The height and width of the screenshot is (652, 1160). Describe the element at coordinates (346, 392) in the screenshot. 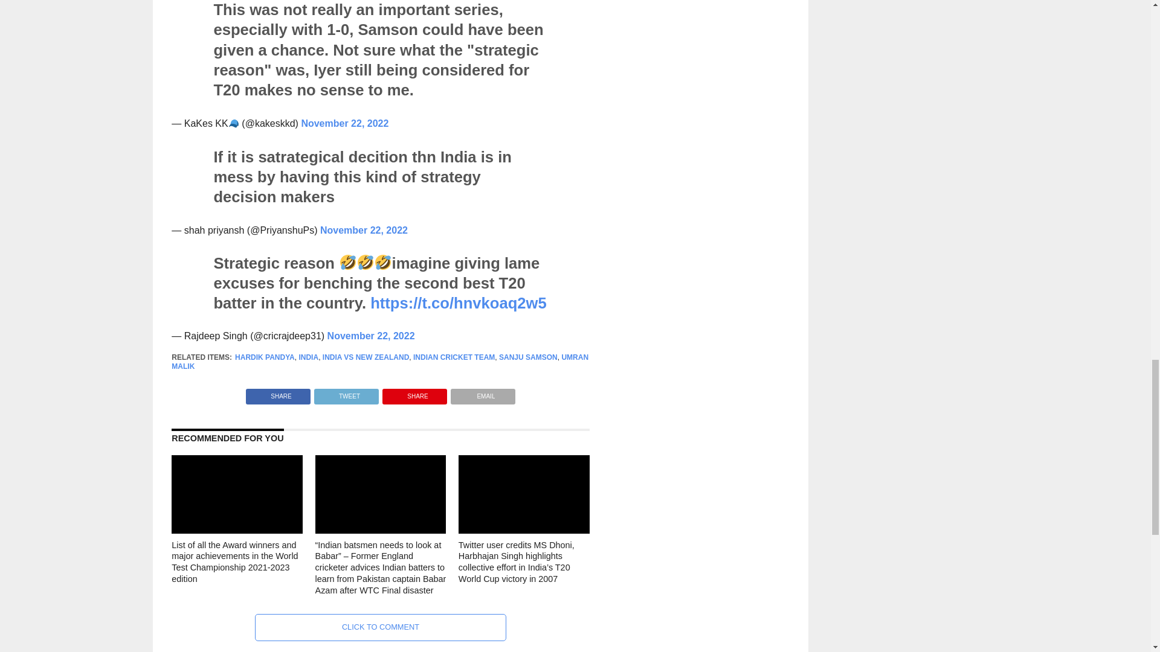

I see `Tweet This Post` at that location.